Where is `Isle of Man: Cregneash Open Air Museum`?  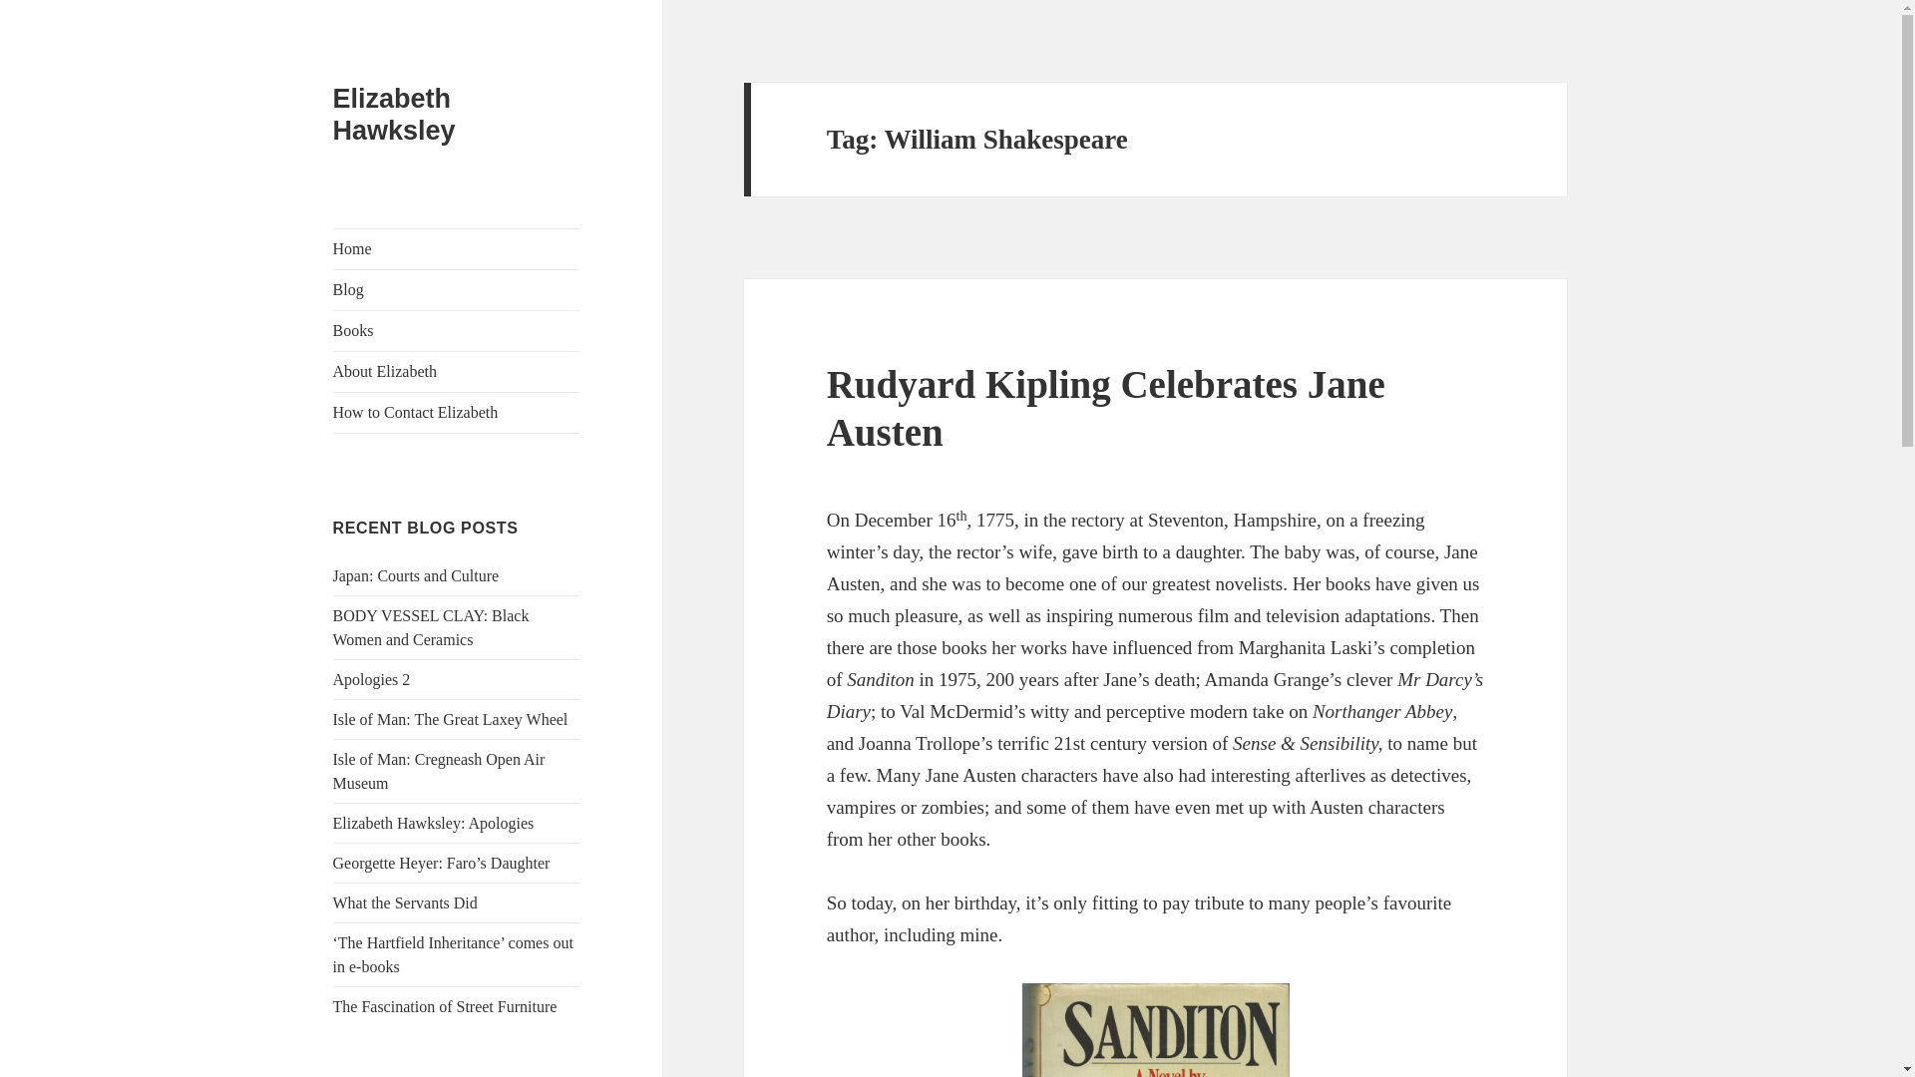
Isle of Man: Cregneash Open Air Museum is located at coordinates (439, 770).